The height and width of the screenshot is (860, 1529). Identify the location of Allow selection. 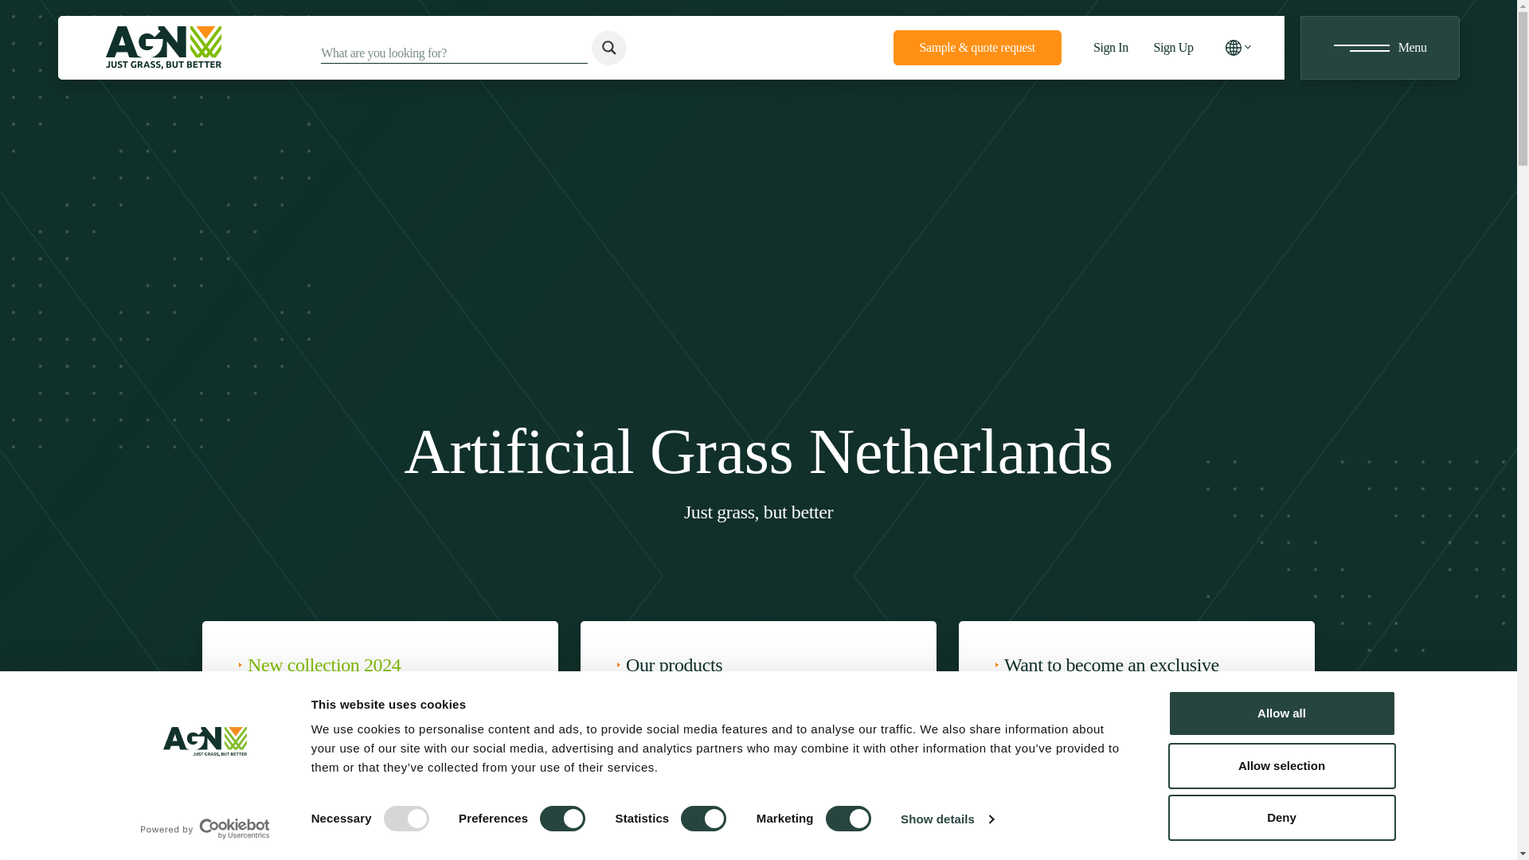
(1281, 765).